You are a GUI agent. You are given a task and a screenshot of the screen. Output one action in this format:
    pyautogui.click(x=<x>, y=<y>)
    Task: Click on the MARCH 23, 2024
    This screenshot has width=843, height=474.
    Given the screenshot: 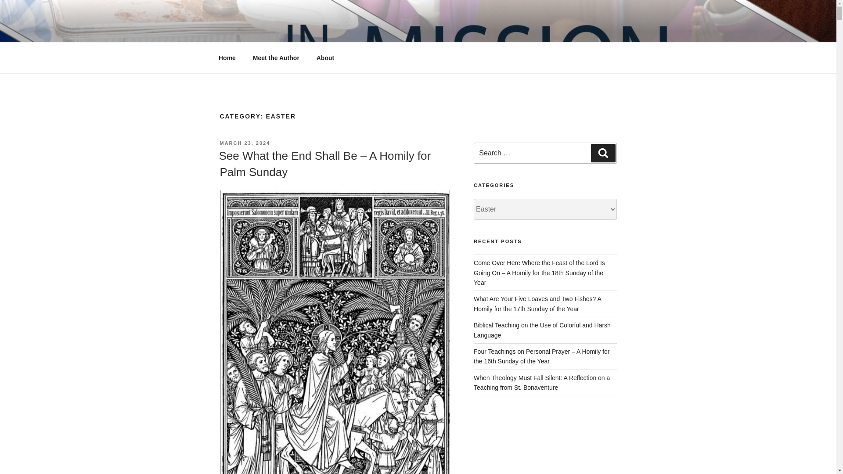 What is the action you would take?
    pyautogui.click(x=244, y=143)
    